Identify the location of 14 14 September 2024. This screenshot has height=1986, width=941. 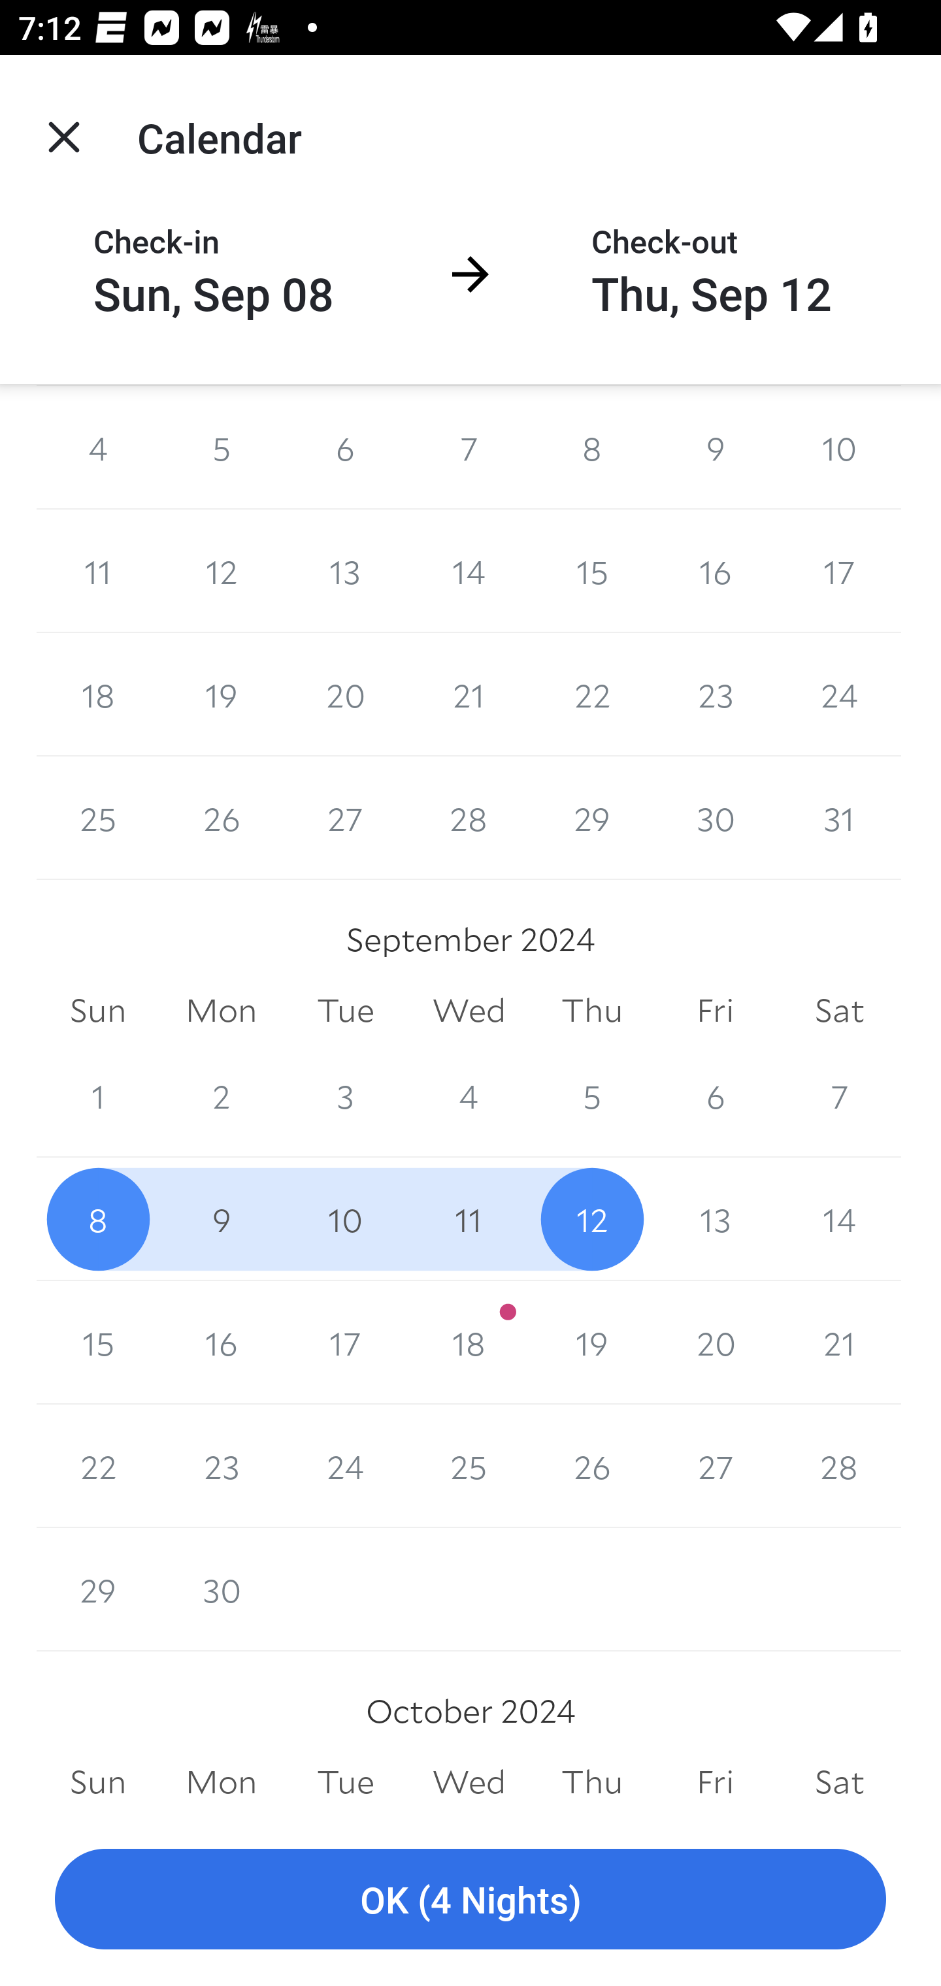
(839, 1219).